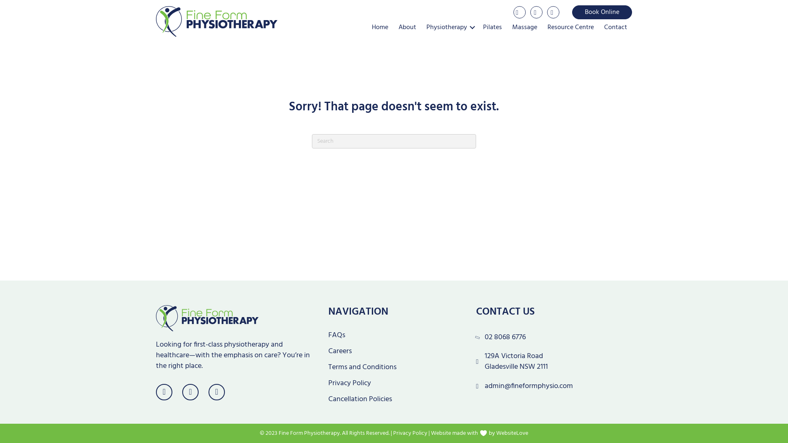 The image size is (788, 443). I want to click on 02 8068 6776, so click(505, 338).